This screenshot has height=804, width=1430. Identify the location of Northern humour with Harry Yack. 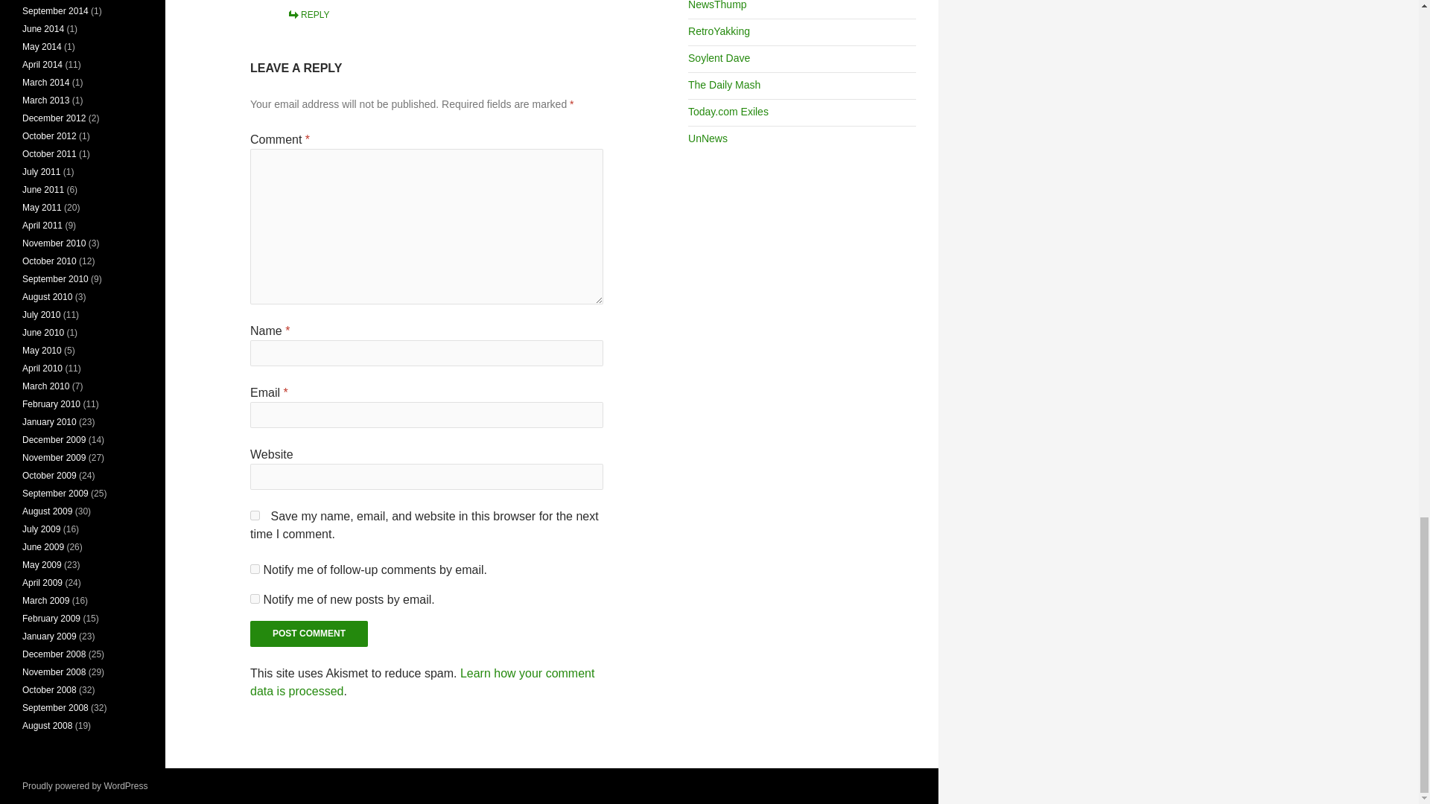
(718, 31).